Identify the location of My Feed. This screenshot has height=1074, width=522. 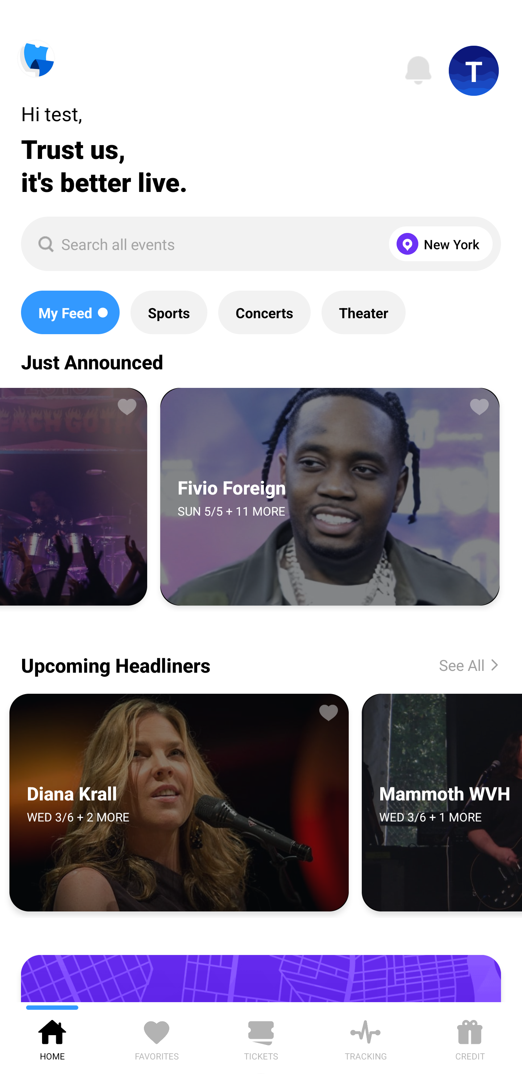
(70, 312).